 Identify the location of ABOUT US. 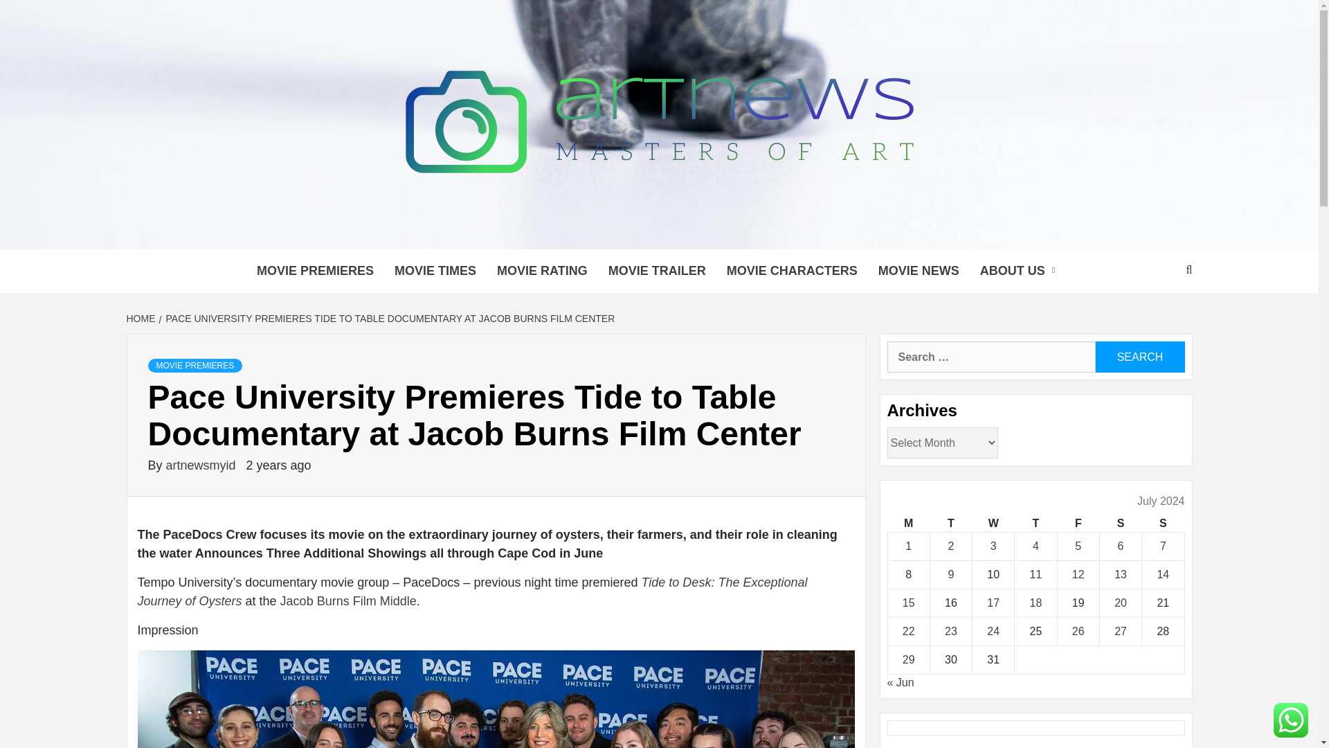
(1021, 271).